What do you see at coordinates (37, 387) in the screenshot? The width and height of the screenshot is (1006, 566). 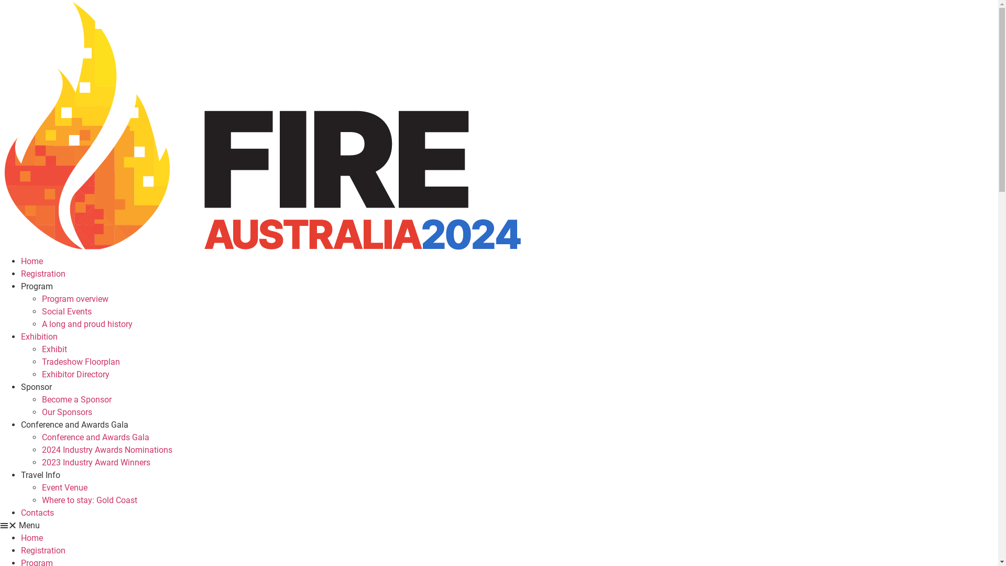 I see `Sponsor` at bounding box center [37, 387].